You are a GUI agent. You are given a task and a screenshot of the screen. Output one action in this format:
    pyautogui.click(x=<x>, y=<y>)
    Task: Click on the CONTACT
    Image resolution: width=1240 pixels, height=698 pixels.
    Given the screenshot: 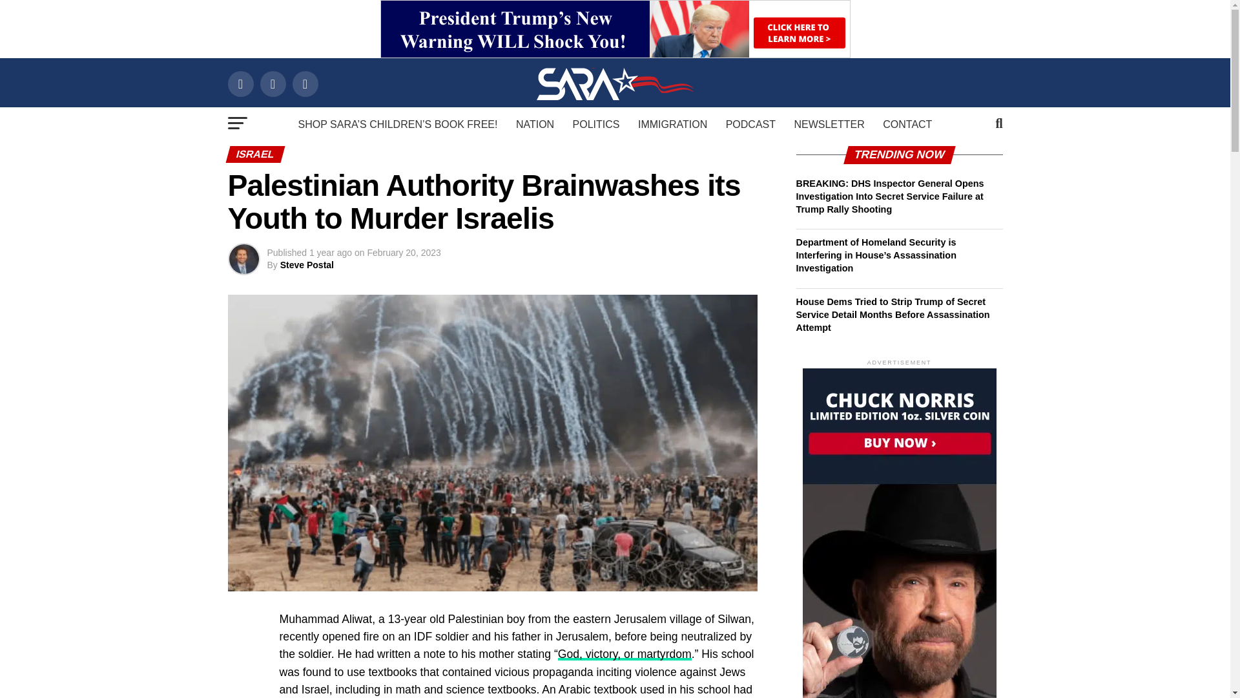 What is the action you would take?
    pyautogui.click(x=907, y=124)
    